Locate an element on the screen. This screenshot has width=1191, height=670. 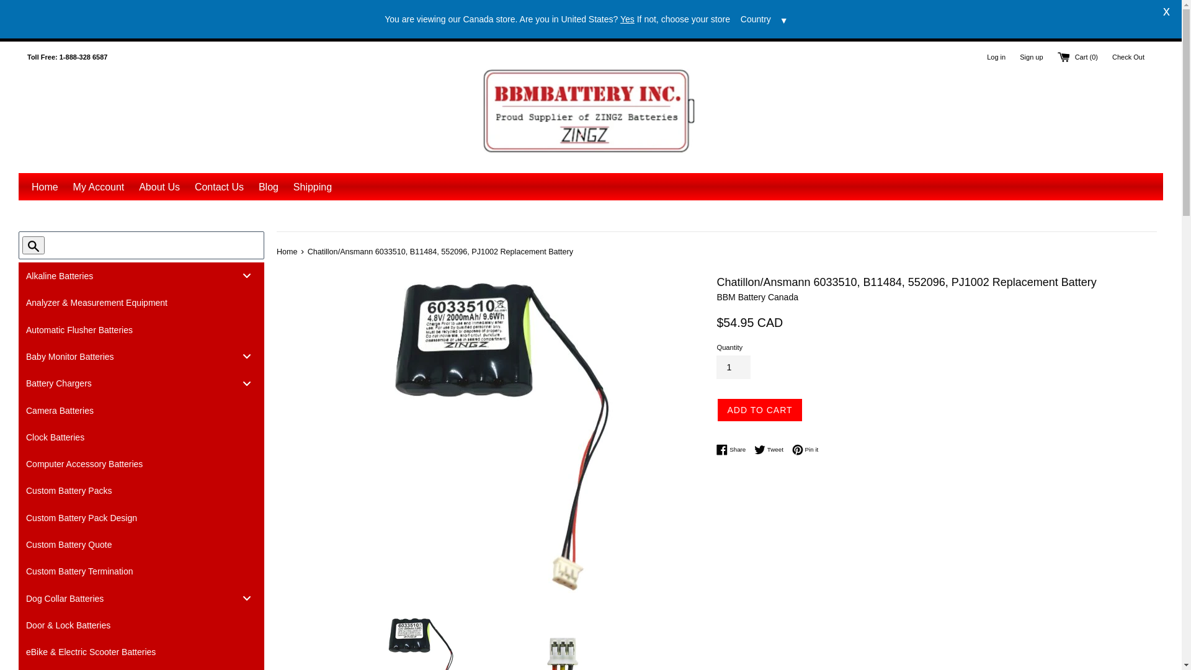
Clock Batteries is located at coordinates (141, 437).